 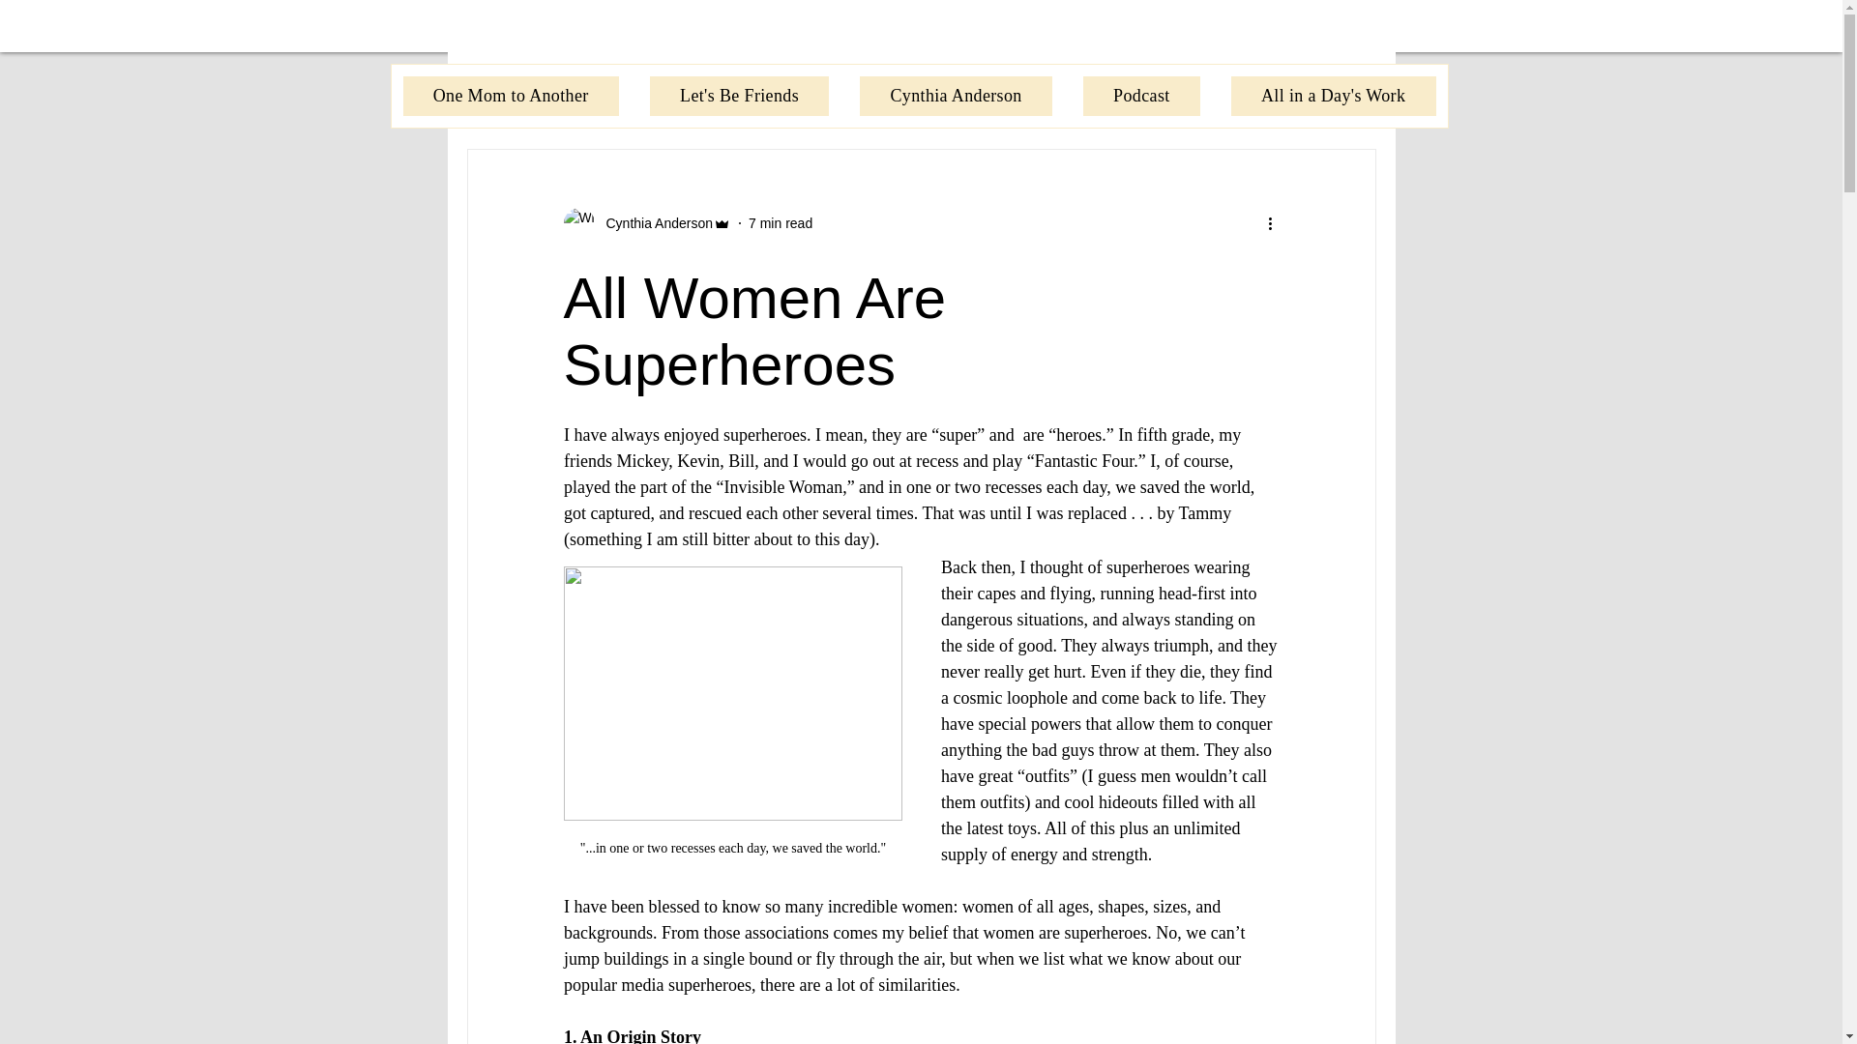 What do you see at coordinates (739, 95) in the screenshot?
I see `Let's Be Friends` at bounding box center [739, 95].